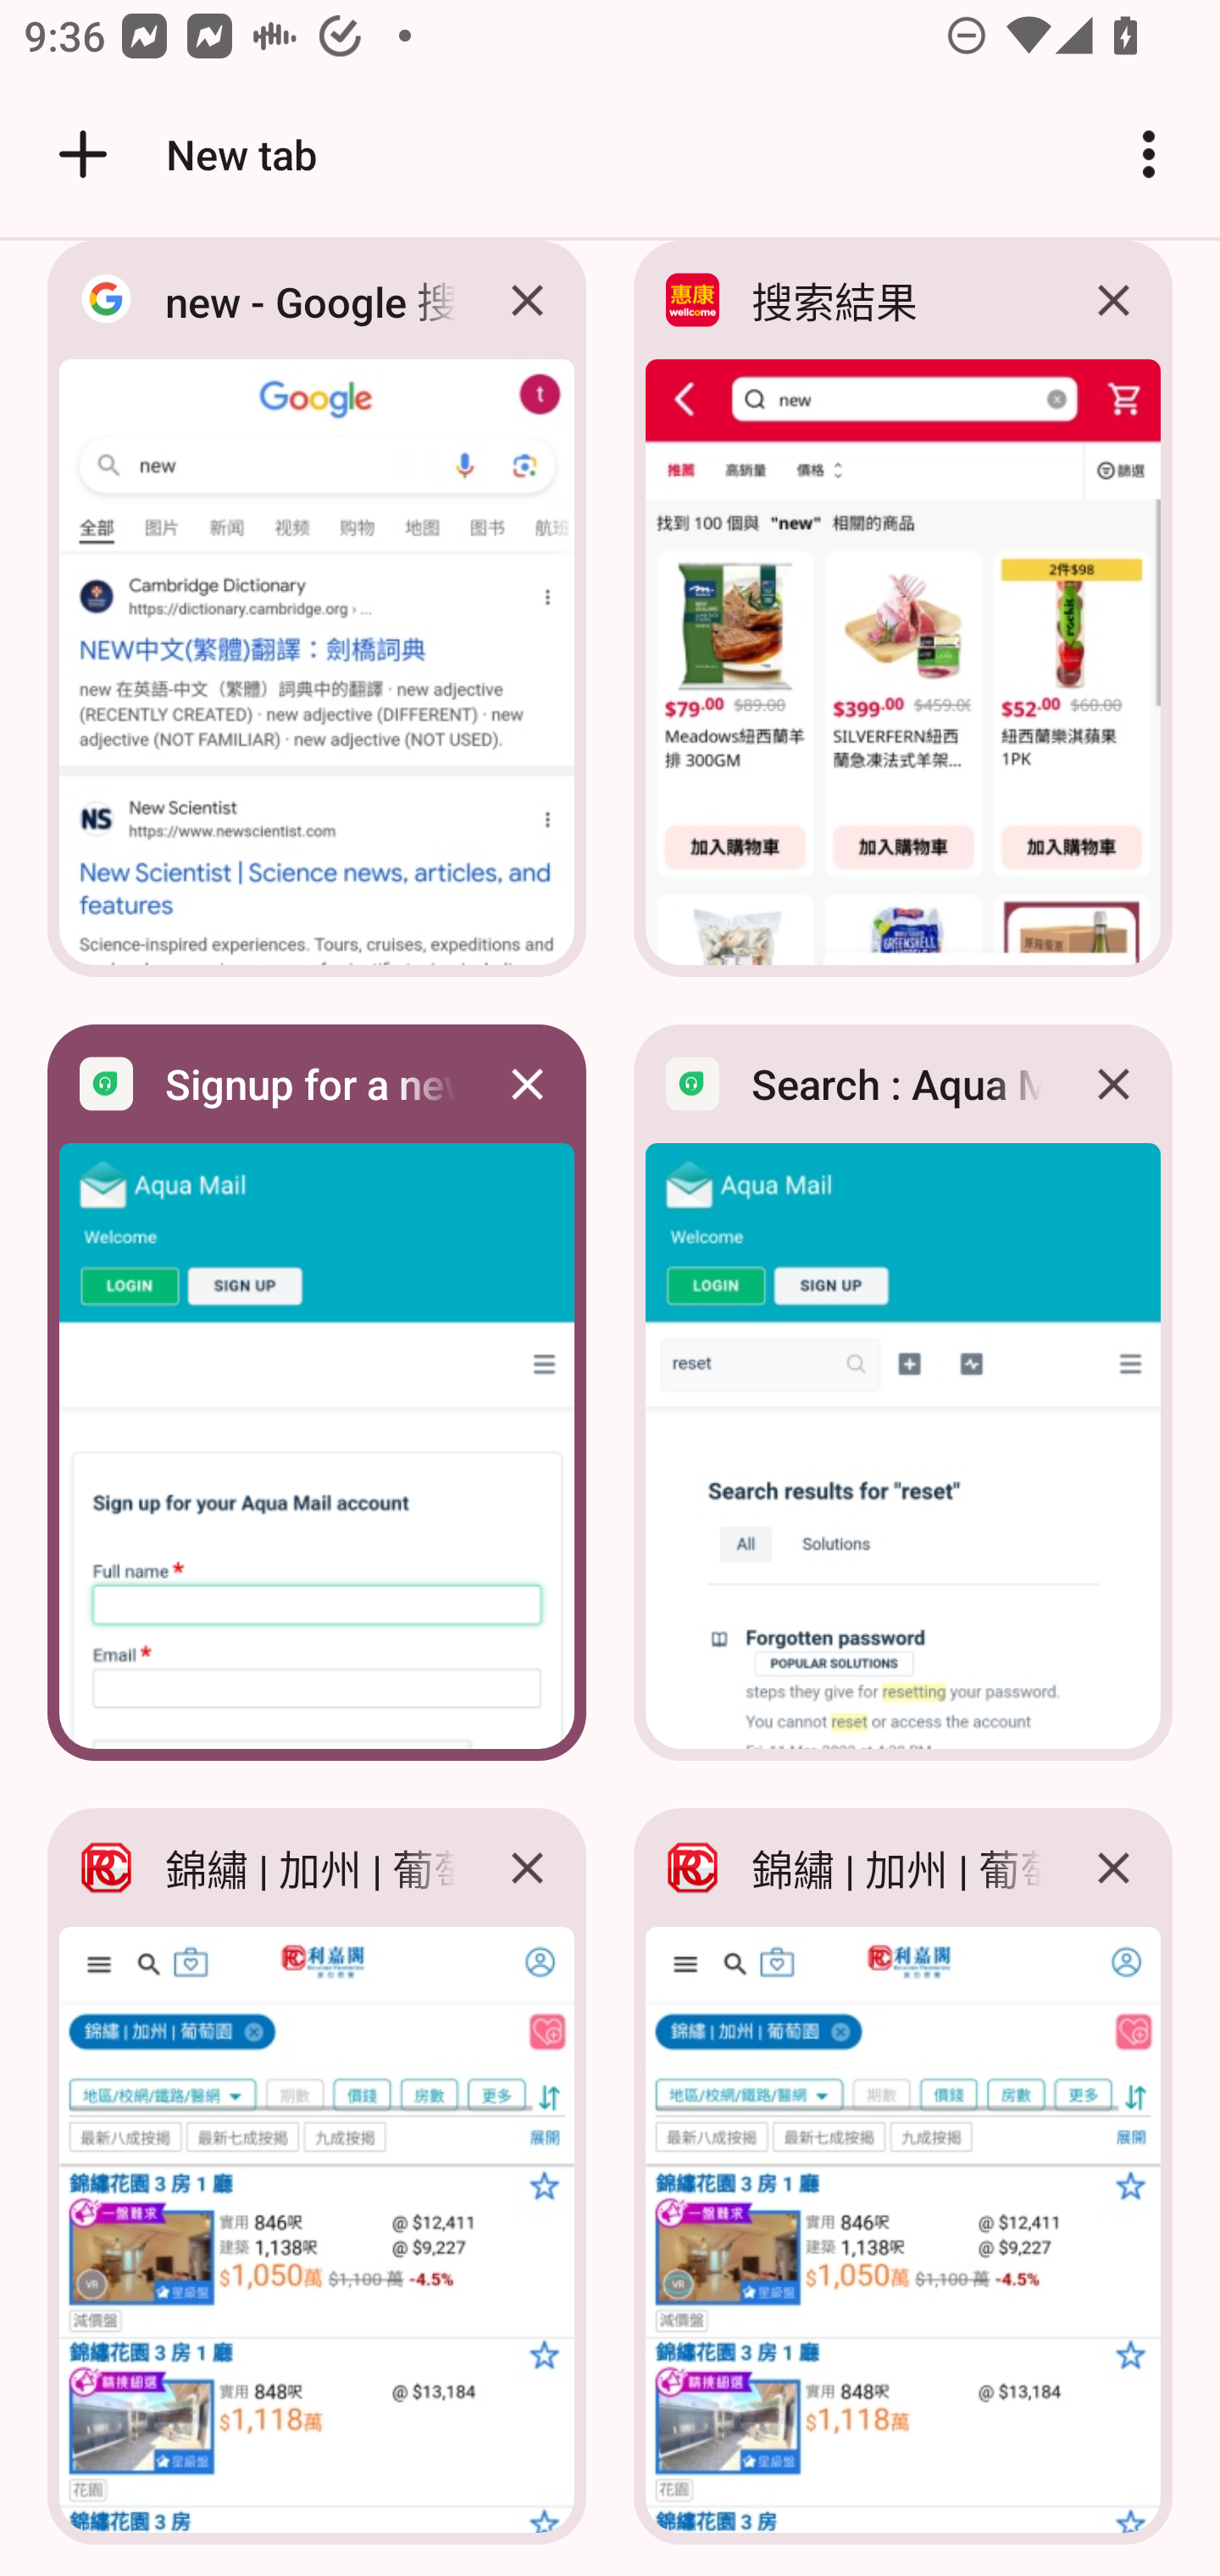  What do you see at coordinates (1149, 154) in the screenshot?
I see `Customize and control Google Chrome` at bounding box center [1149, 154].